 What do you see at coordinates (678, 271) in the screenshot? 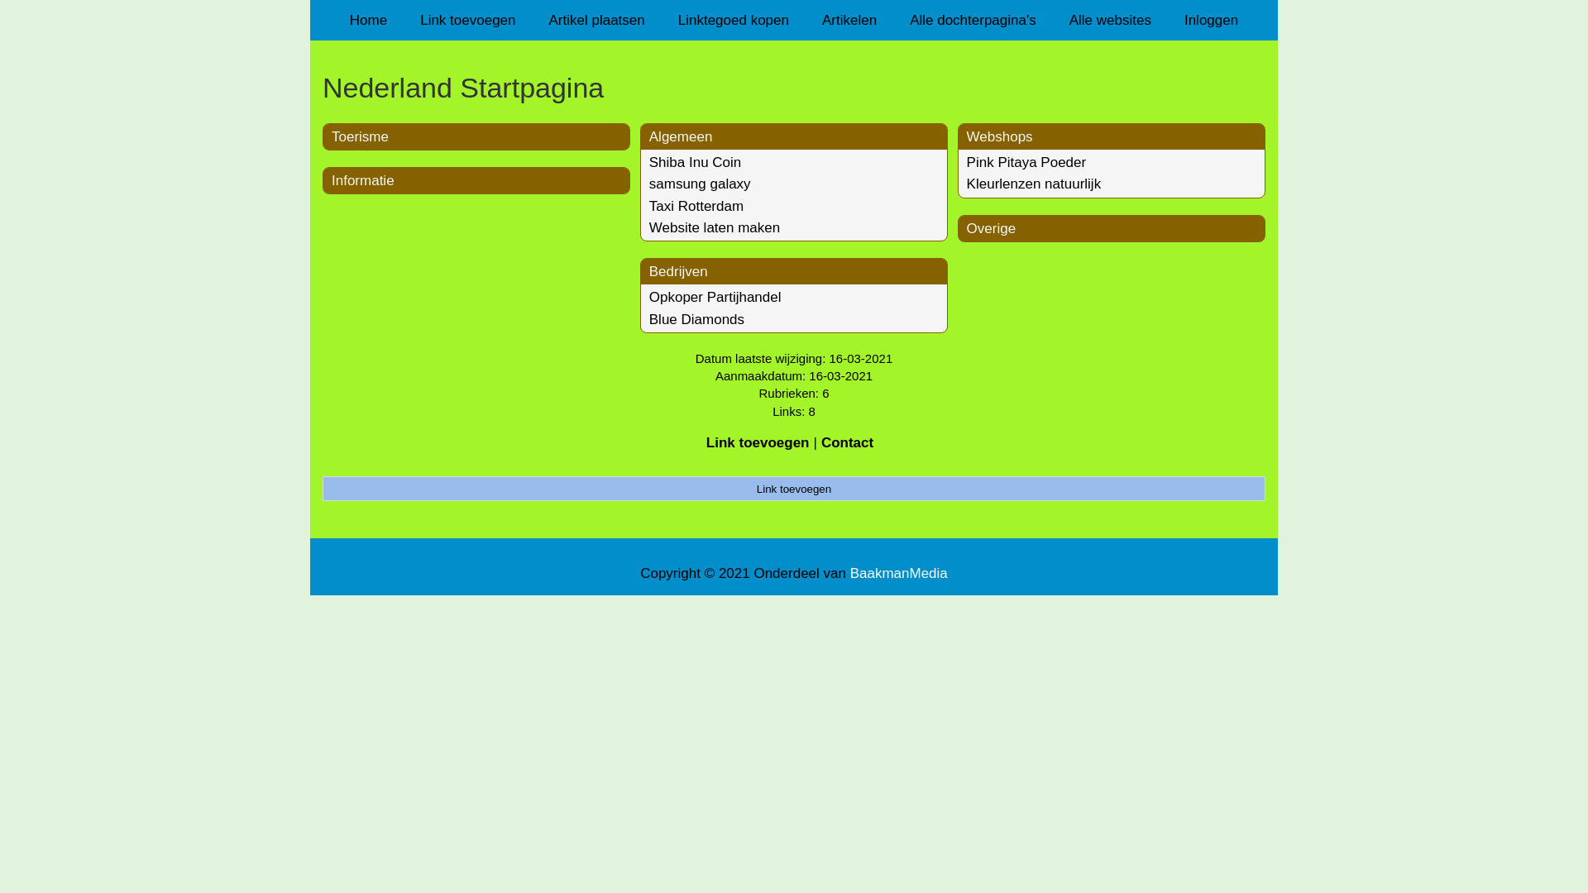
I see `Bedrijven` at bounding box center [678, 271].